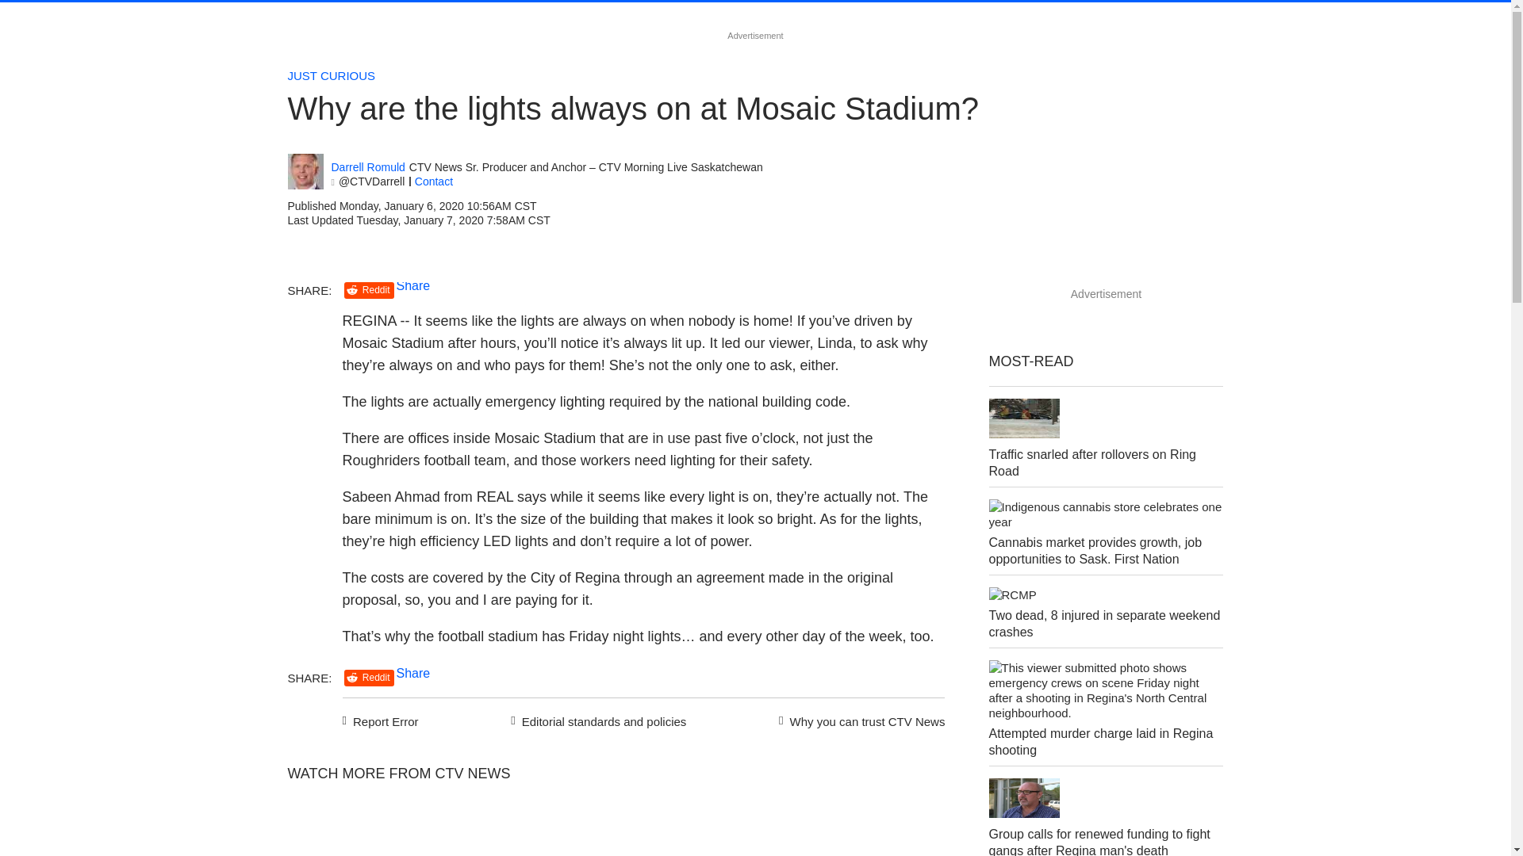 The image size is (1523, 856). What do you see at coordinates (596, 720) in the screenshot?
I see `Editorial standards and policies` at bounding box center [596, 720].